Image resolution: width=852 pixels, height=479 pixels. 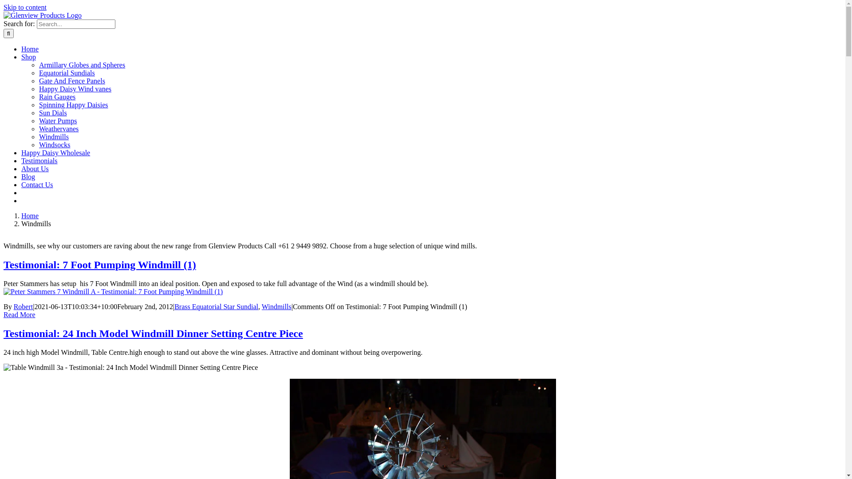 I want to click on Spinning Happy Daisies, so click(x=74, y=105).